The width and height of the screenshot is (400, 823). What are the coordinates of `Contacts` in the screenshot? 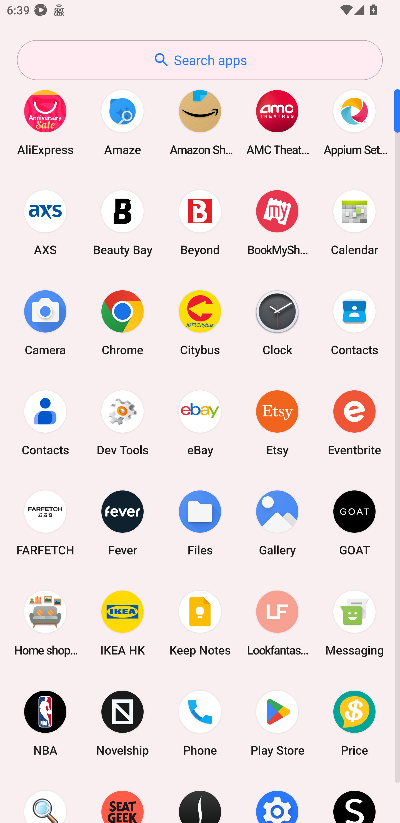 It's located at (354, 323).